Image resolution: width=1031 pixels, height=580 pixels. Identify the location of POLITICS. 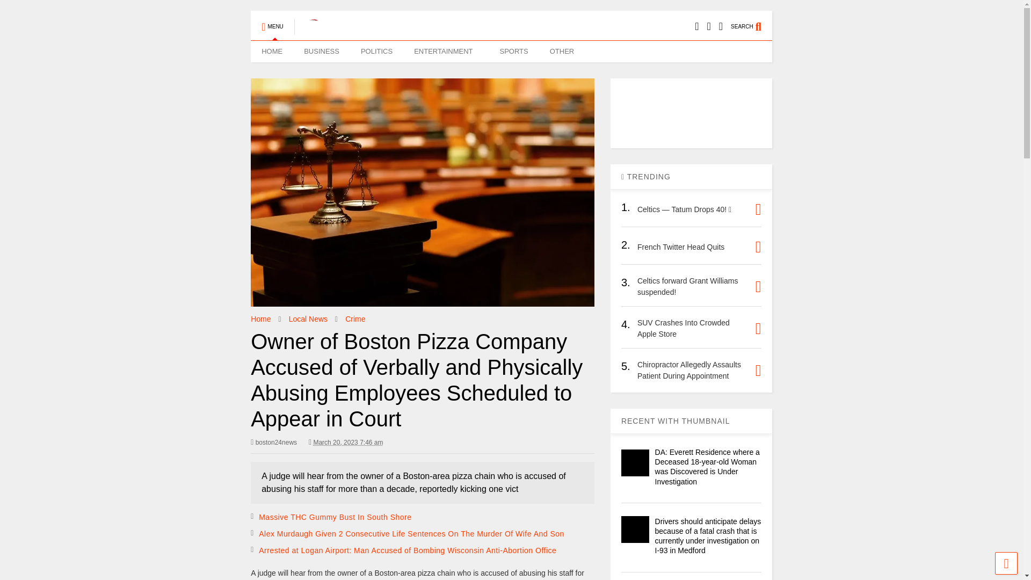
(376, 51).